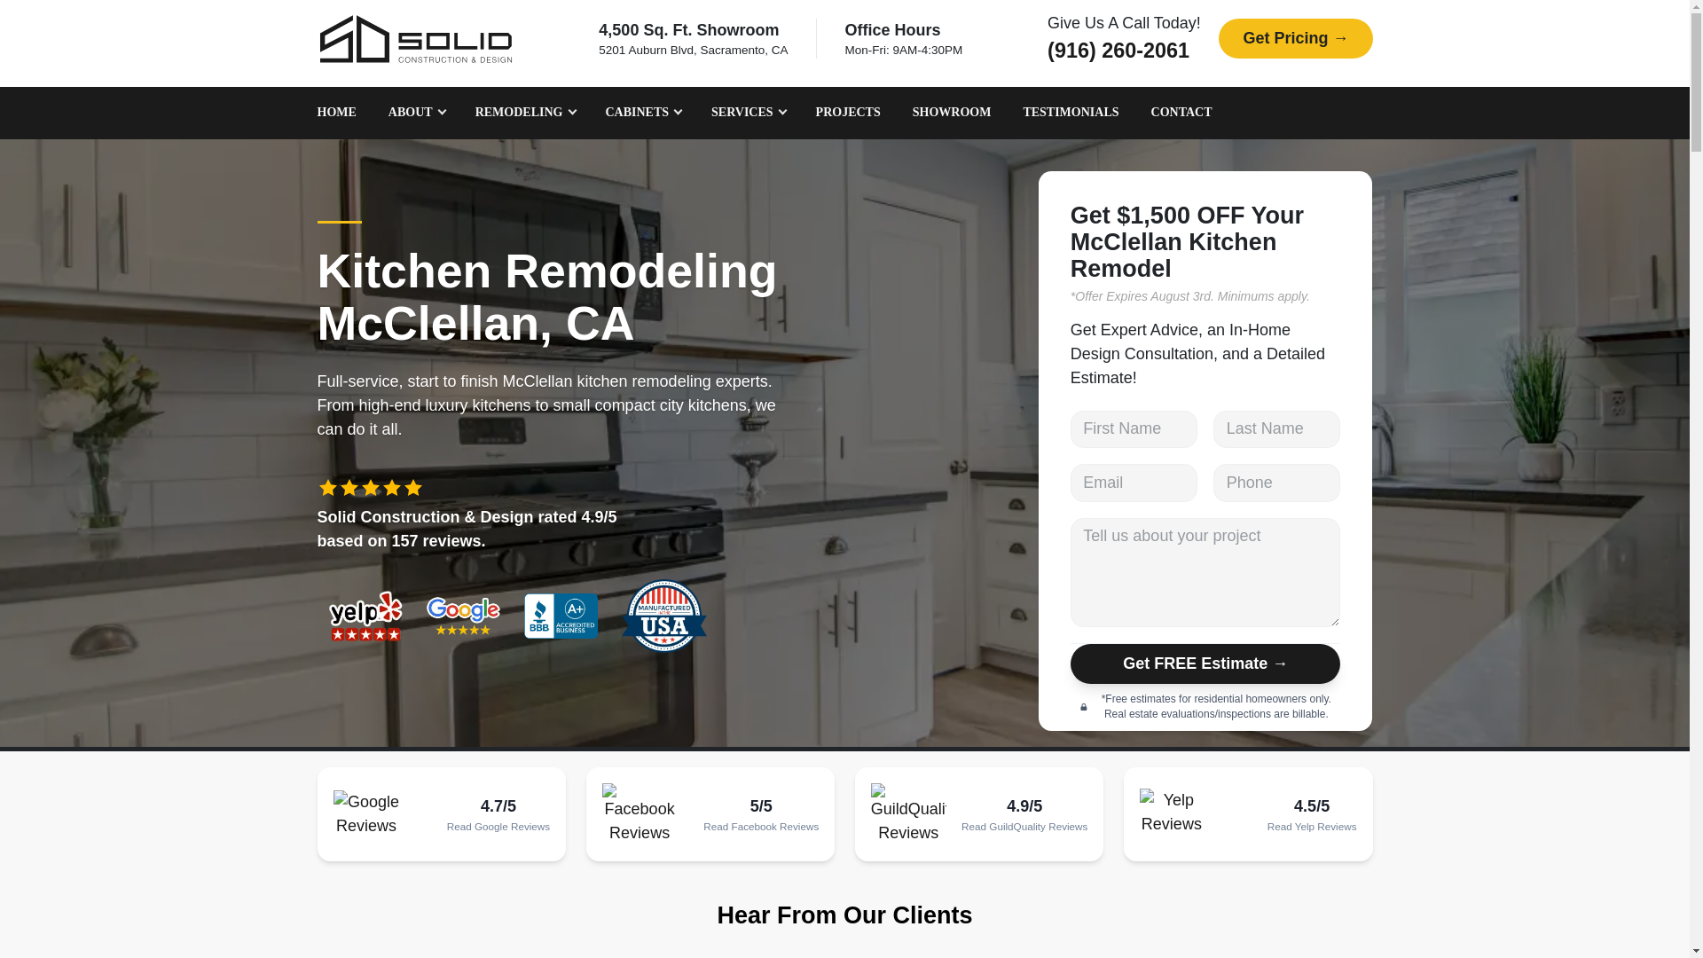  Describe the element at coordinates (642, 113) in the screenshot. I see `Cabinets` at that location.